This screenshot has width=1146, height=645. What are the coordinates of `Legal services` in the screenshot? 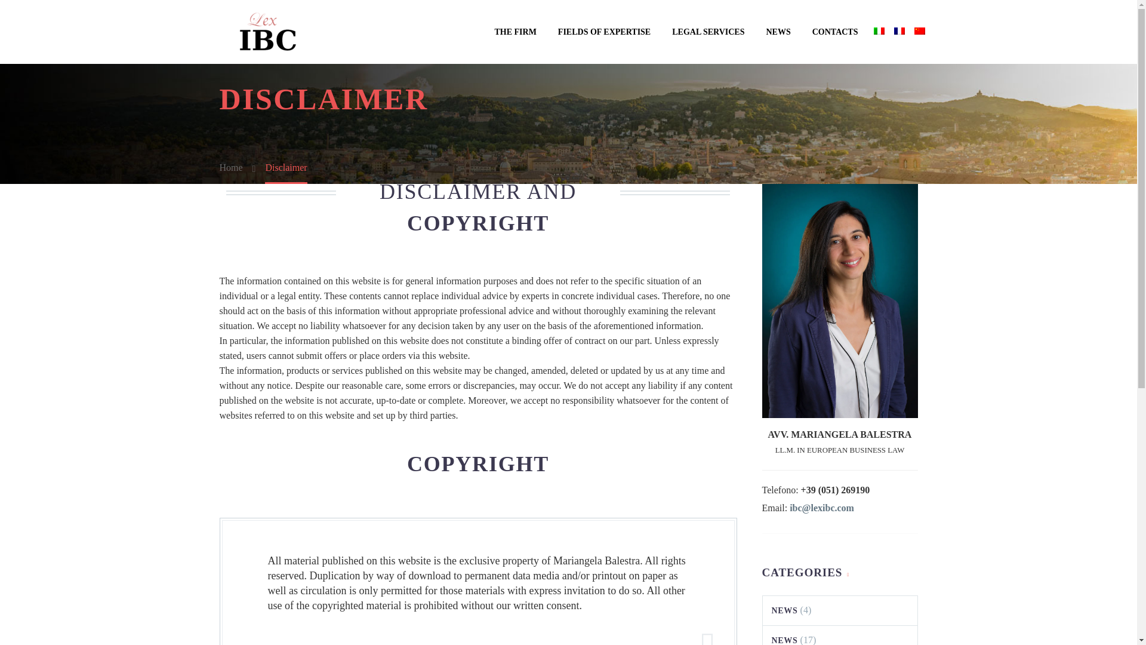 It's located at (708, 32).